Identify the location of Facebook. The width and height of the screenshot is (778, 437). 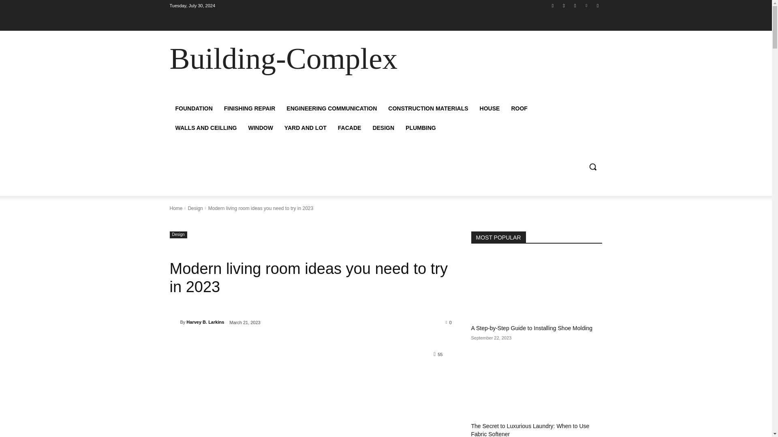
(553, 5).